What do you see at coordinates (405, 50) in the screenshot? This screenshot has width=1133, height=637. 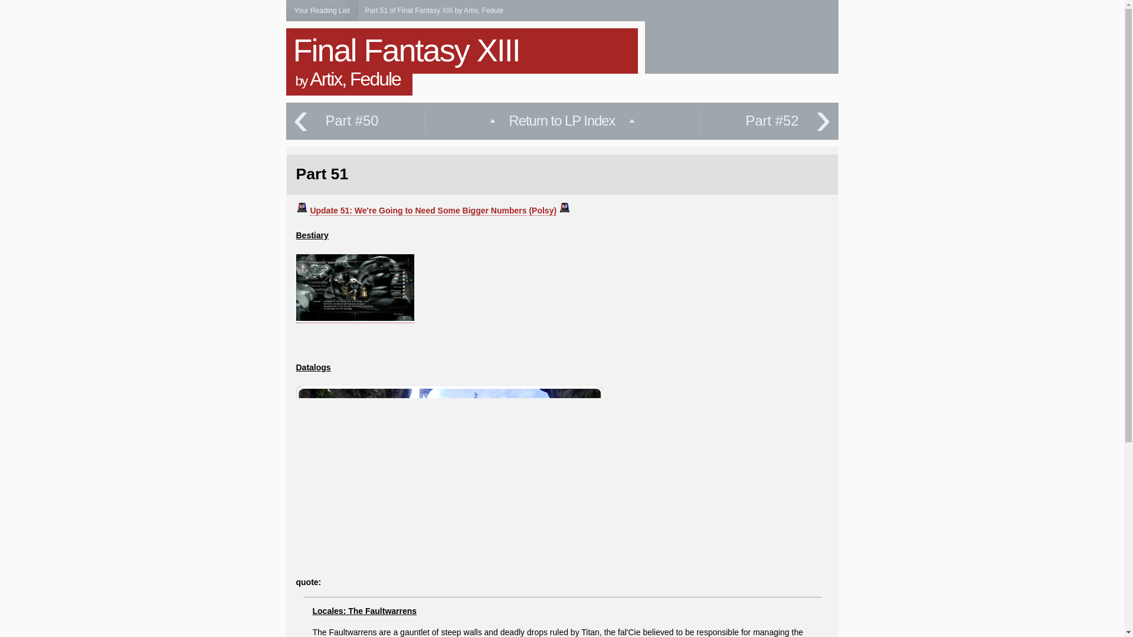 I see `Final Fantasy XIII` at bounding box center [405, 50].